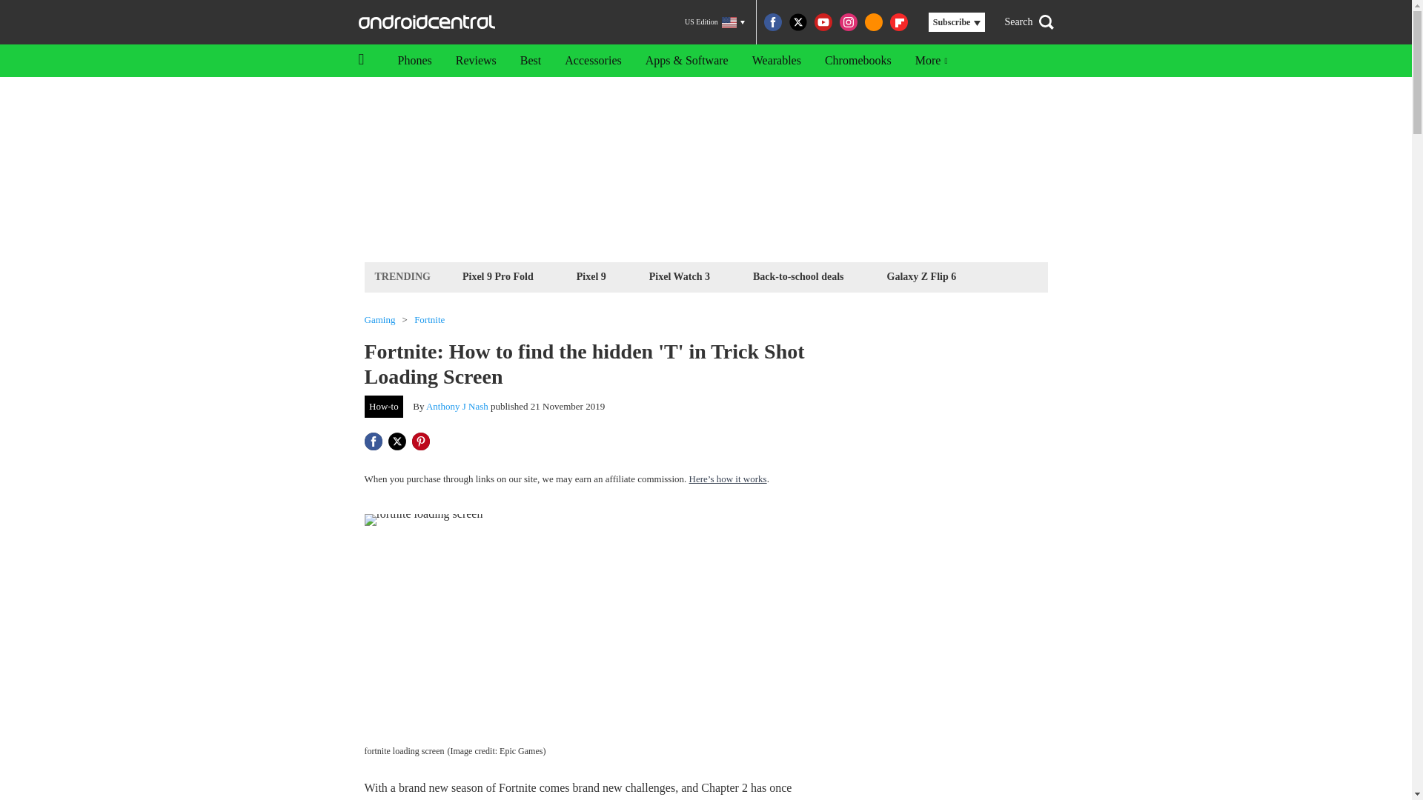 The height and width of the screenshot is (800, 1423). Describe the element at coordinates (384, 406) in the screenshot. I see `How-to` at that location.